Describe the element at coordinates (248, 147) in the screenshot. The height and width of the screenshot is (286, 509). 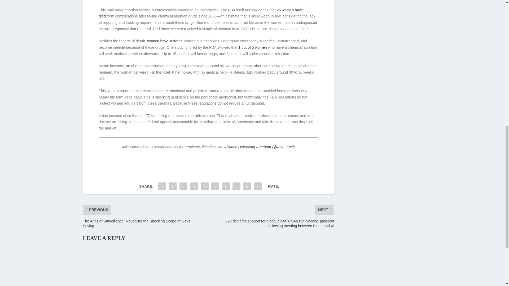
I see `Alliance Defending Freedom` at that location.